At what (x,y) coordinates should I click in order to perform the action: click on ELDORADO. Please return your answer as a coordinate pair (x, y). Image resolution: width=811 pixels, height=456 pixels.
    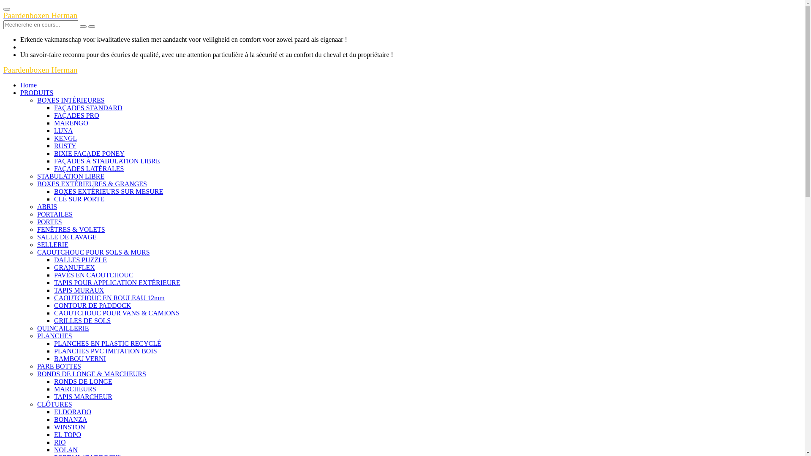
    Looking at the image, I should click on (73, 412).